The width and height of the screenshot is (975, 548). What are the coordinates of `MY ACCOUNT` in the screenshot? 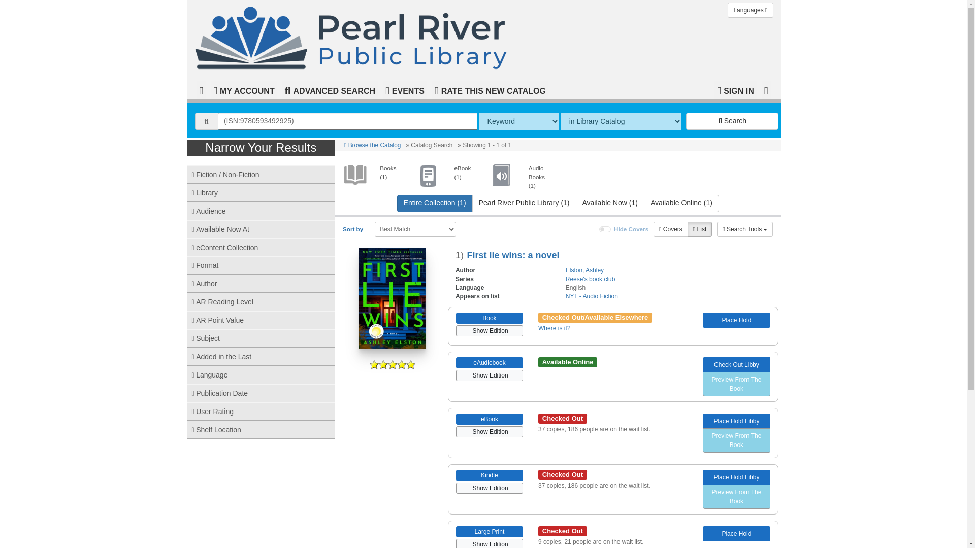 It's located at (244, 89).